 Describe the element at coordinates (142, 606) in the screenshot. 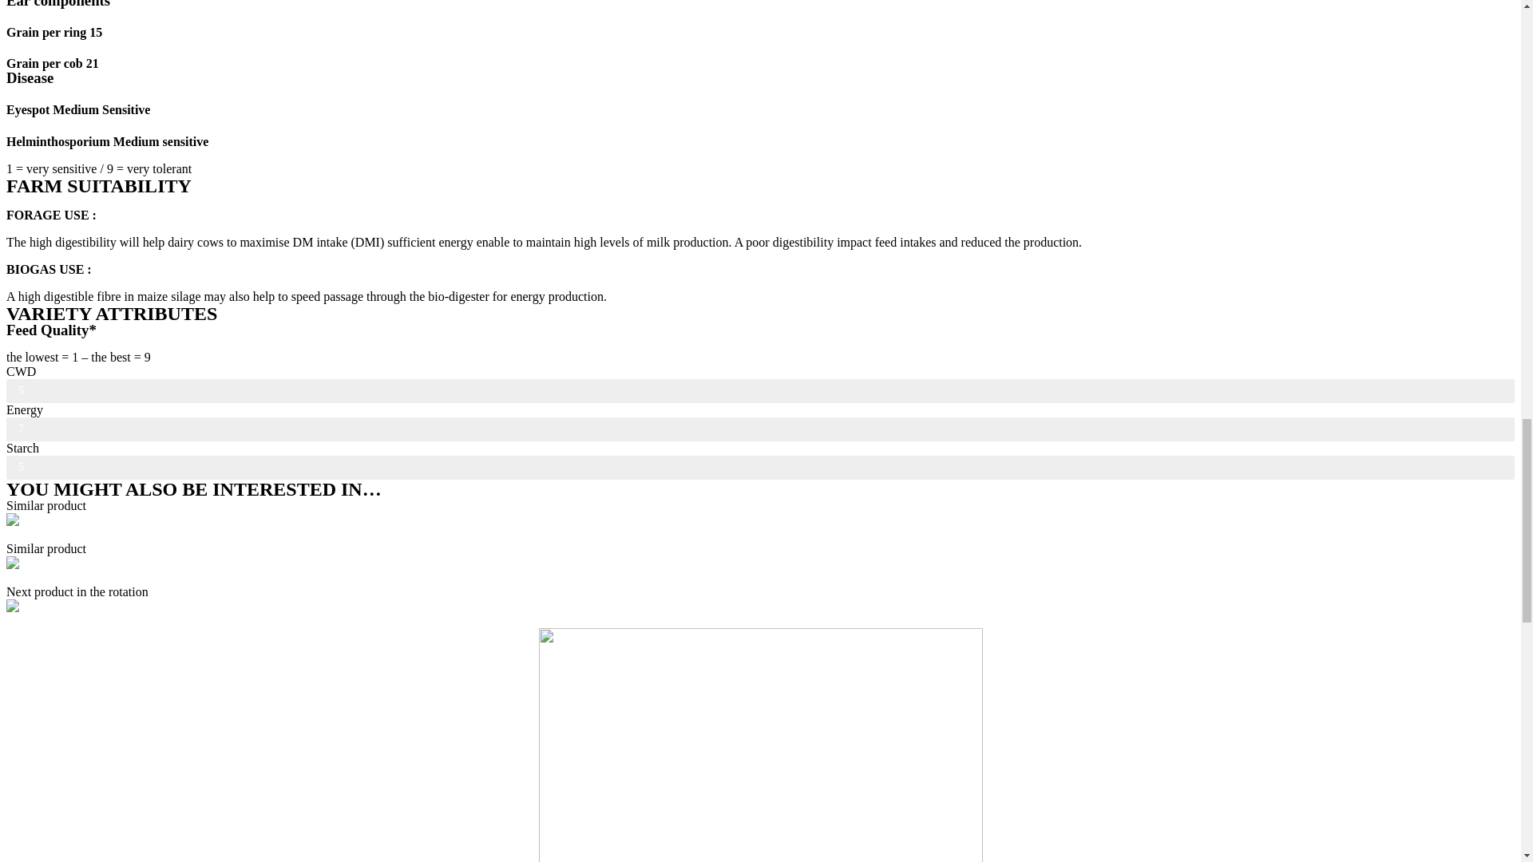

I see `RGT KIRIAL 3` at that location.